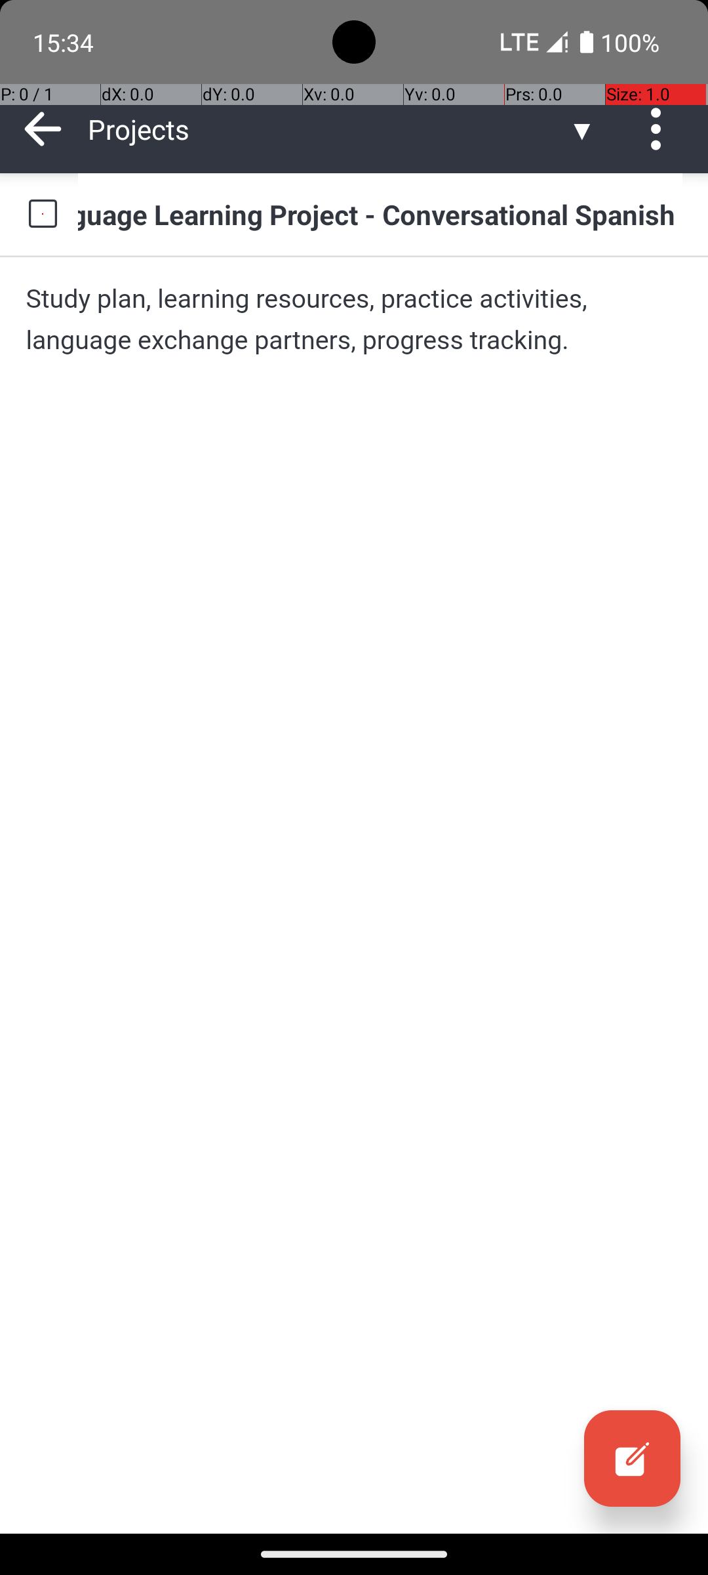  Describe the element at coordinates (354, 319) in the screenshot. I see `Study plan, learning resources, practice activities, language exchange partners, progress tracking.` at that location.